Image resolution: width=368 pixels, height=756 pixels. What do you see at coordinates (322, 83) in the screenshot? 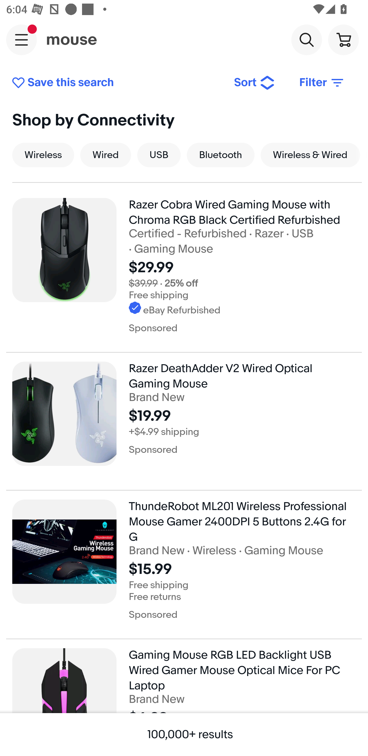
I see `Filter` at bounding box center [322, 83].